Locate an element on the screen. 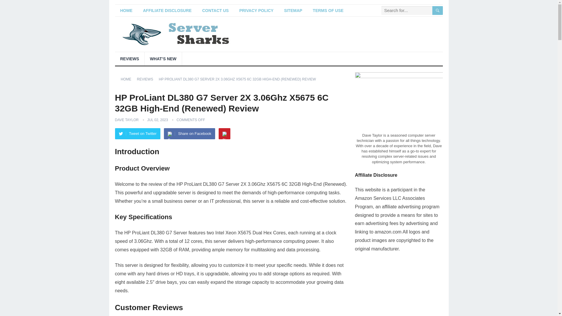 The width and height of the screenshot is (562, 316). Share on Facebook is located at coordinates (189, 134).